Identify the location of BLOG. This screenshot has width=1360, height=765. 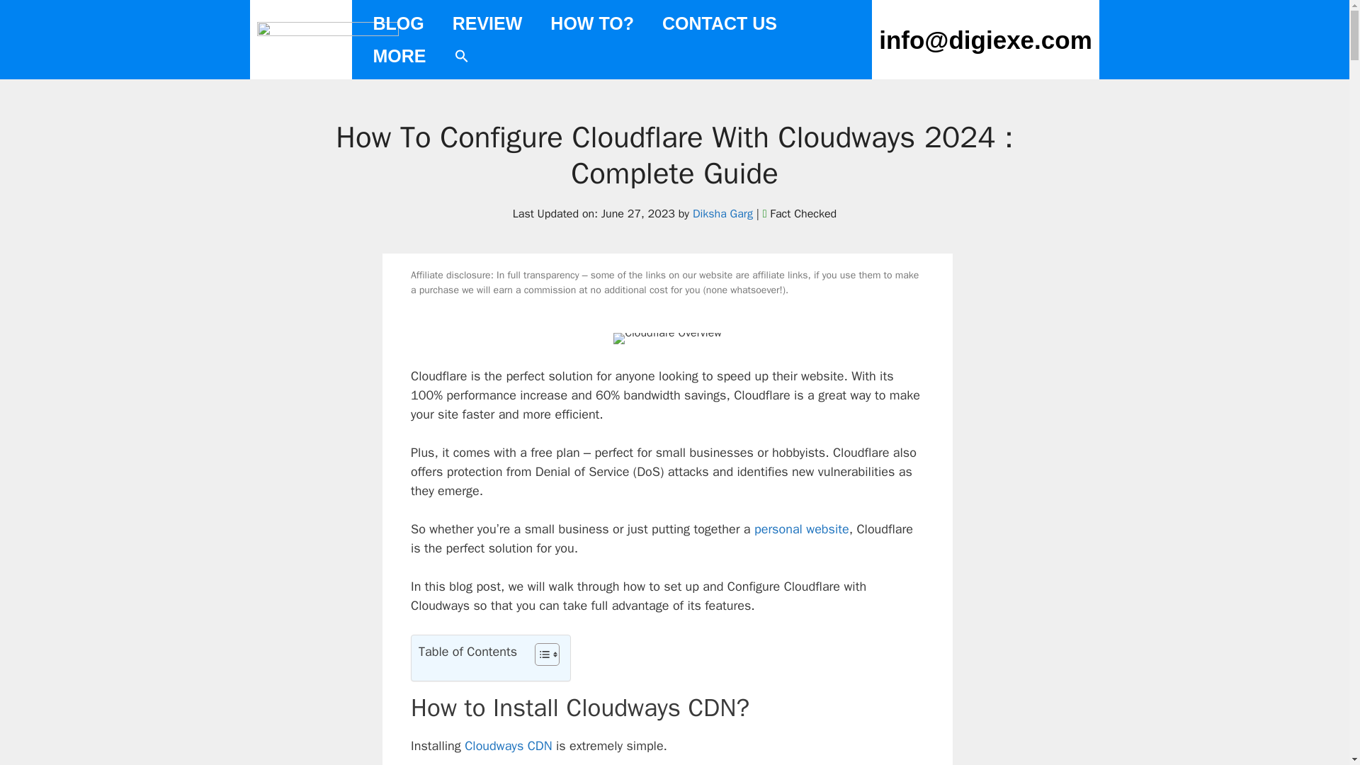
(398, 23).